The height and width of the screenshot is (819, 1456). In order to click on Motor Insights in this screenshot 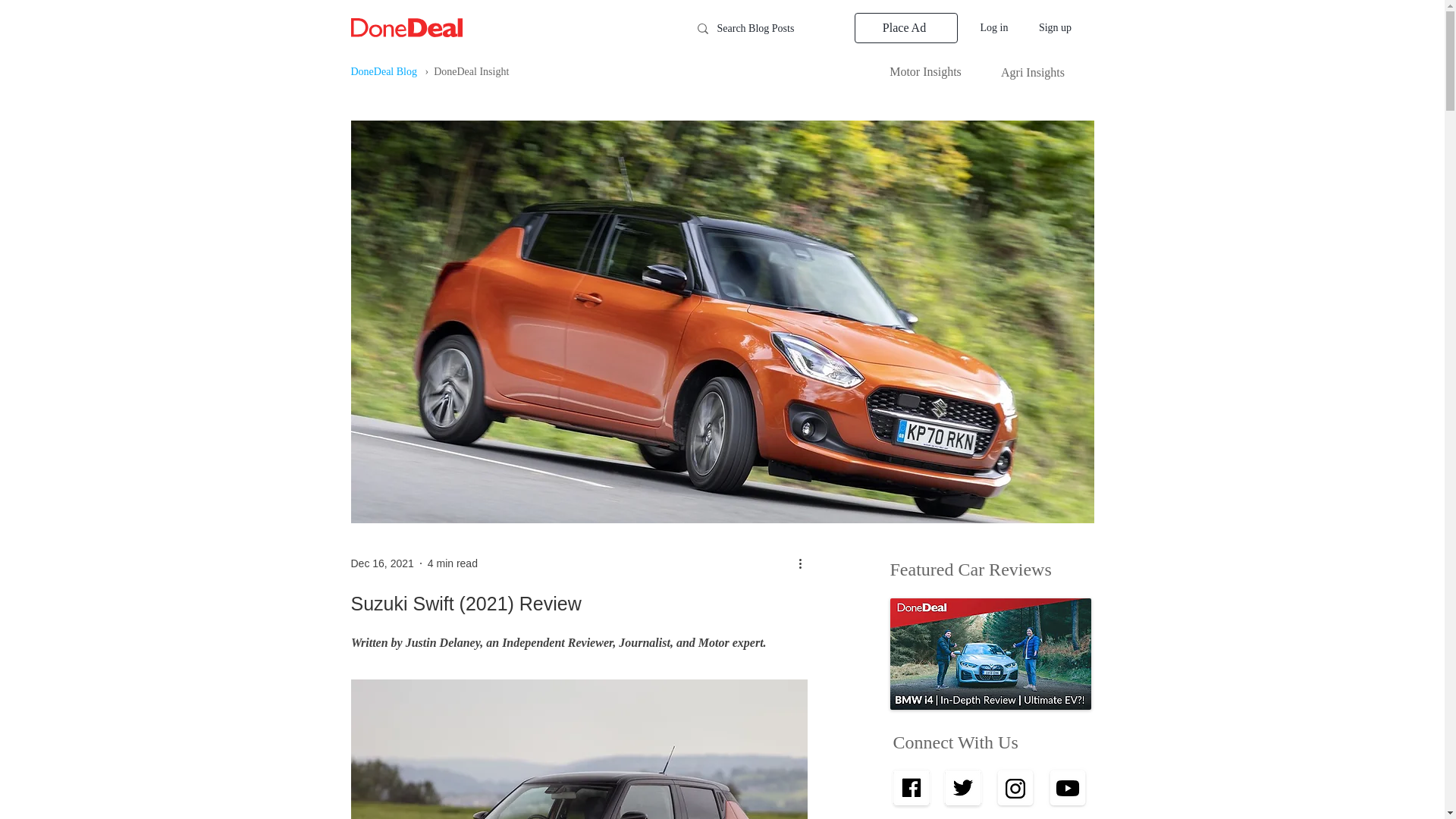, I will do `click(925, 72)`.